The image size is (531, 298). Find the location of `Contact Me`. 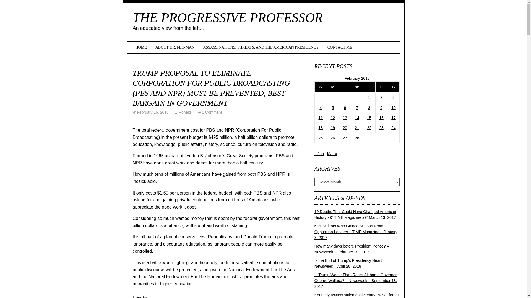

Contact Me is located at coordinates (340, 47).